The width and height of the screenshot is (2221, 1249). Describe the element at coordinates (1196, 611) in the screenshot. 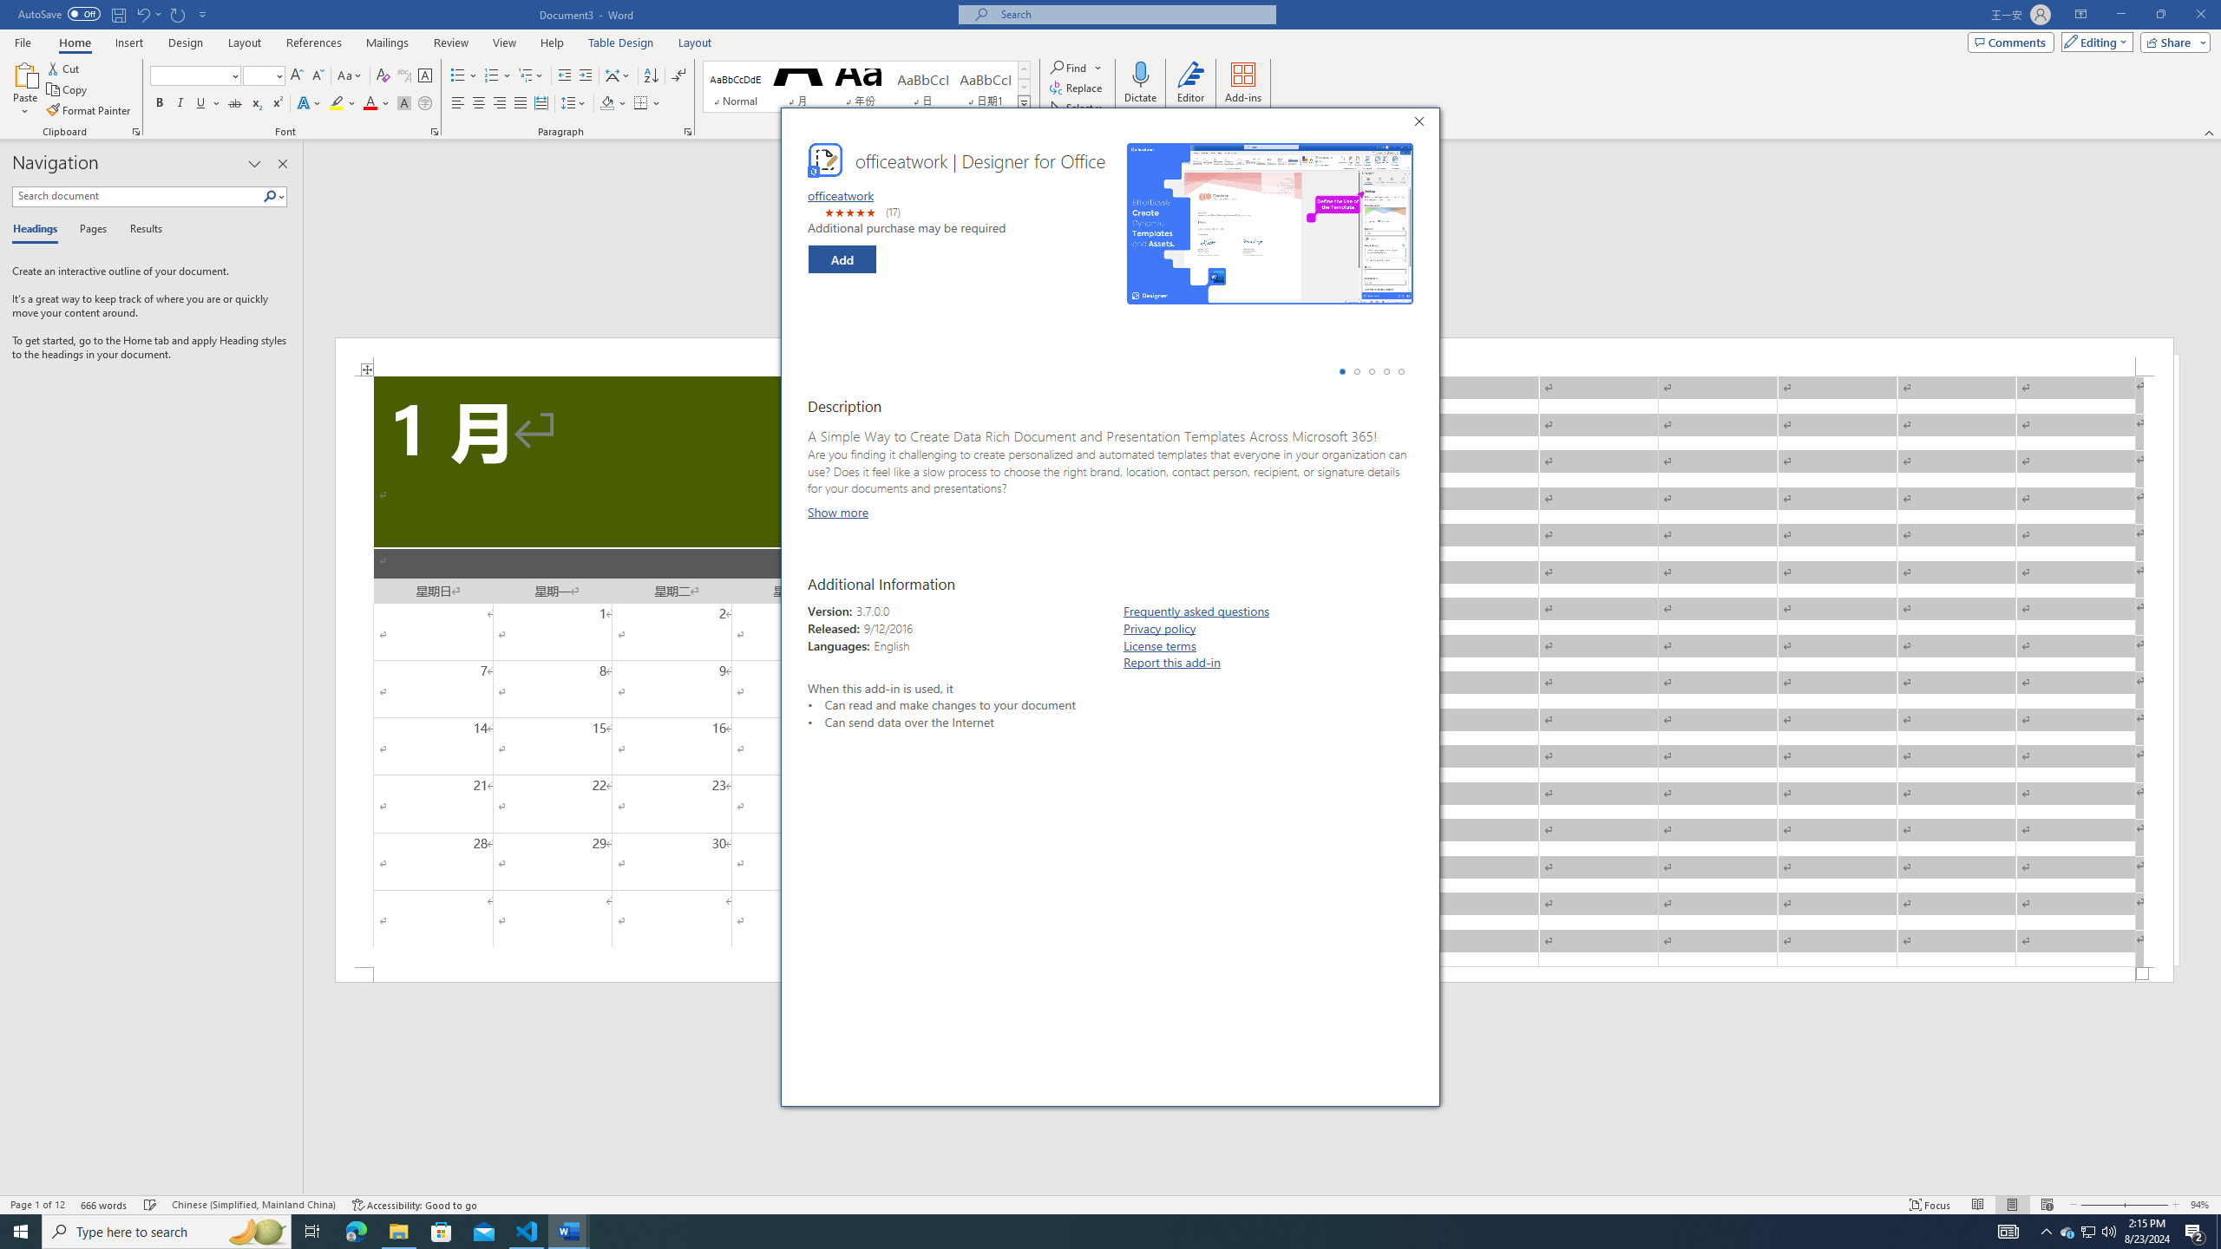

I see `Frequently asked questions` at that location.